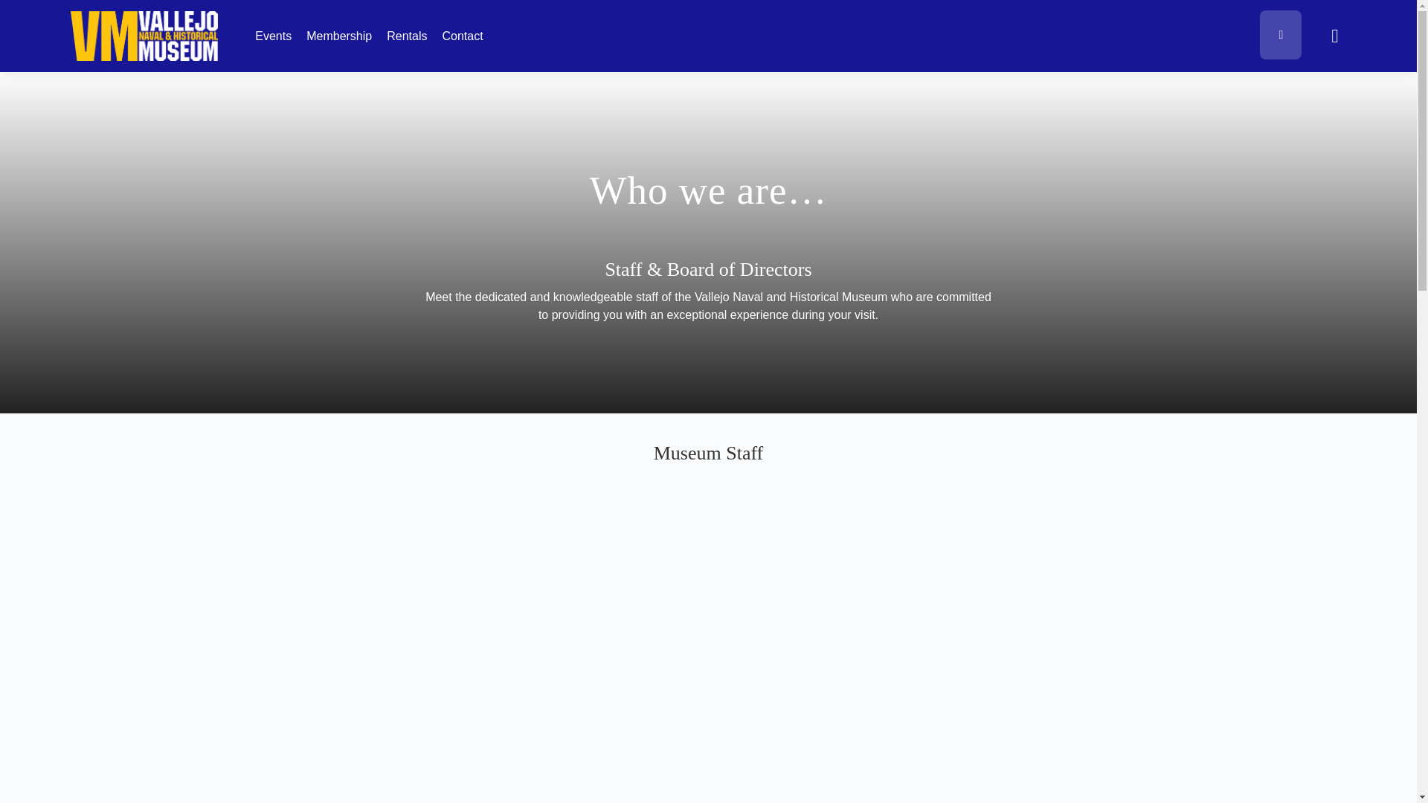  I want to click on Vallejo Musem Logo Fin Hz 3, so click(144, 36).